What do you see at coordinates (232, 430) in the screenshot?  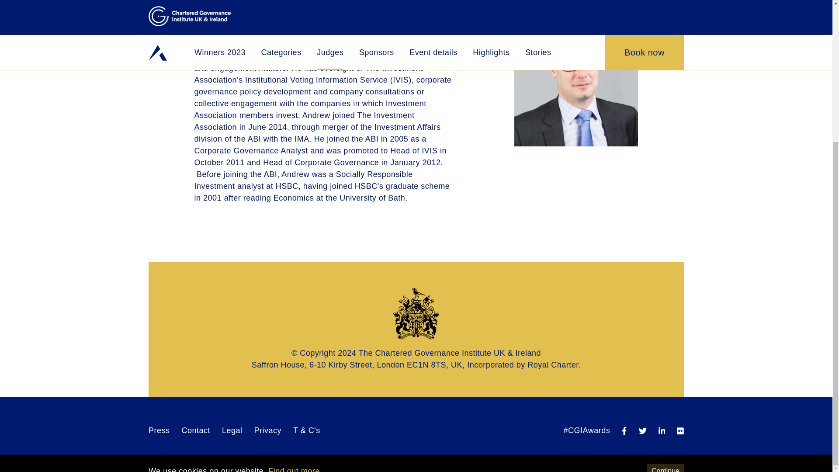 I see `Legal` at bounding box center [232, 430].